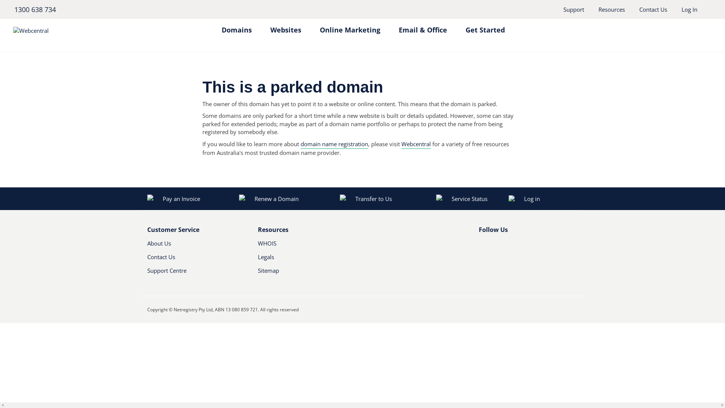 Image resolution: width=725 pixels, height=408 pixels. Describe the element at coordinates (495, 246) in the screenshot. I see `Twitter` at that location.